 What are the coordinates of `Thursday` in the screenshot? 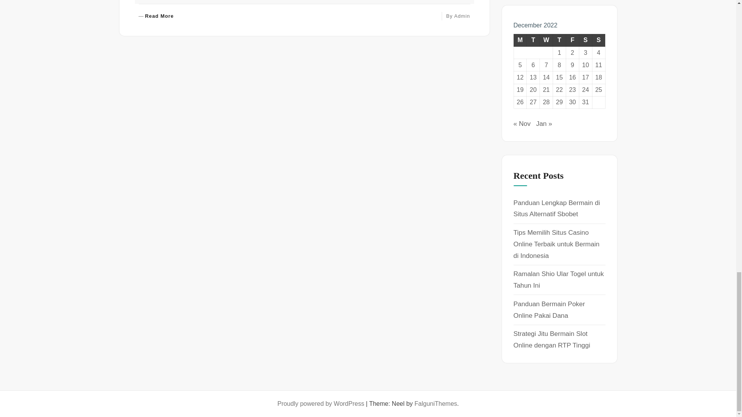 It's located at (520, 40).